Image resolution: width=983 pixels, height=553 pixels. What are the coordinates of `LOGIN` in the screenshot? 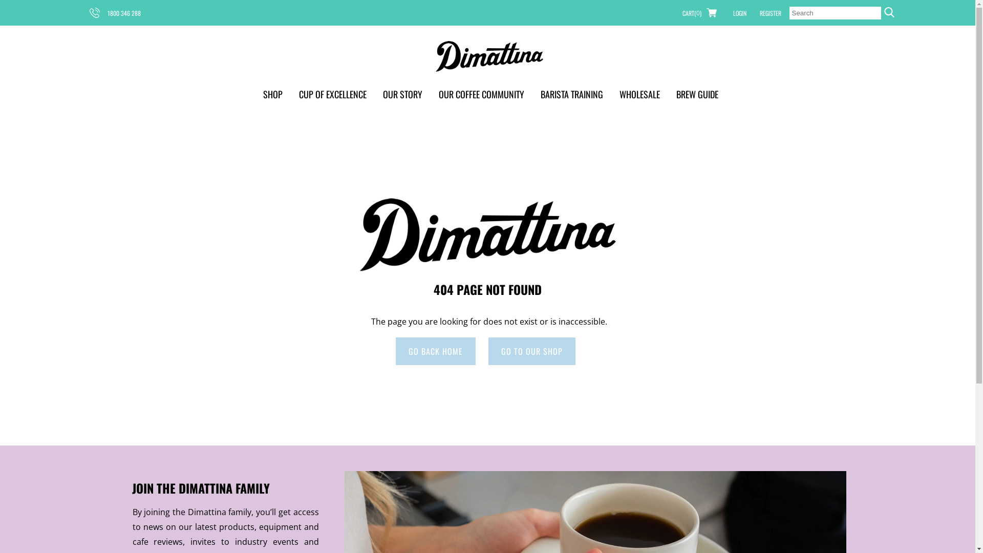 It's located at (740, 13).